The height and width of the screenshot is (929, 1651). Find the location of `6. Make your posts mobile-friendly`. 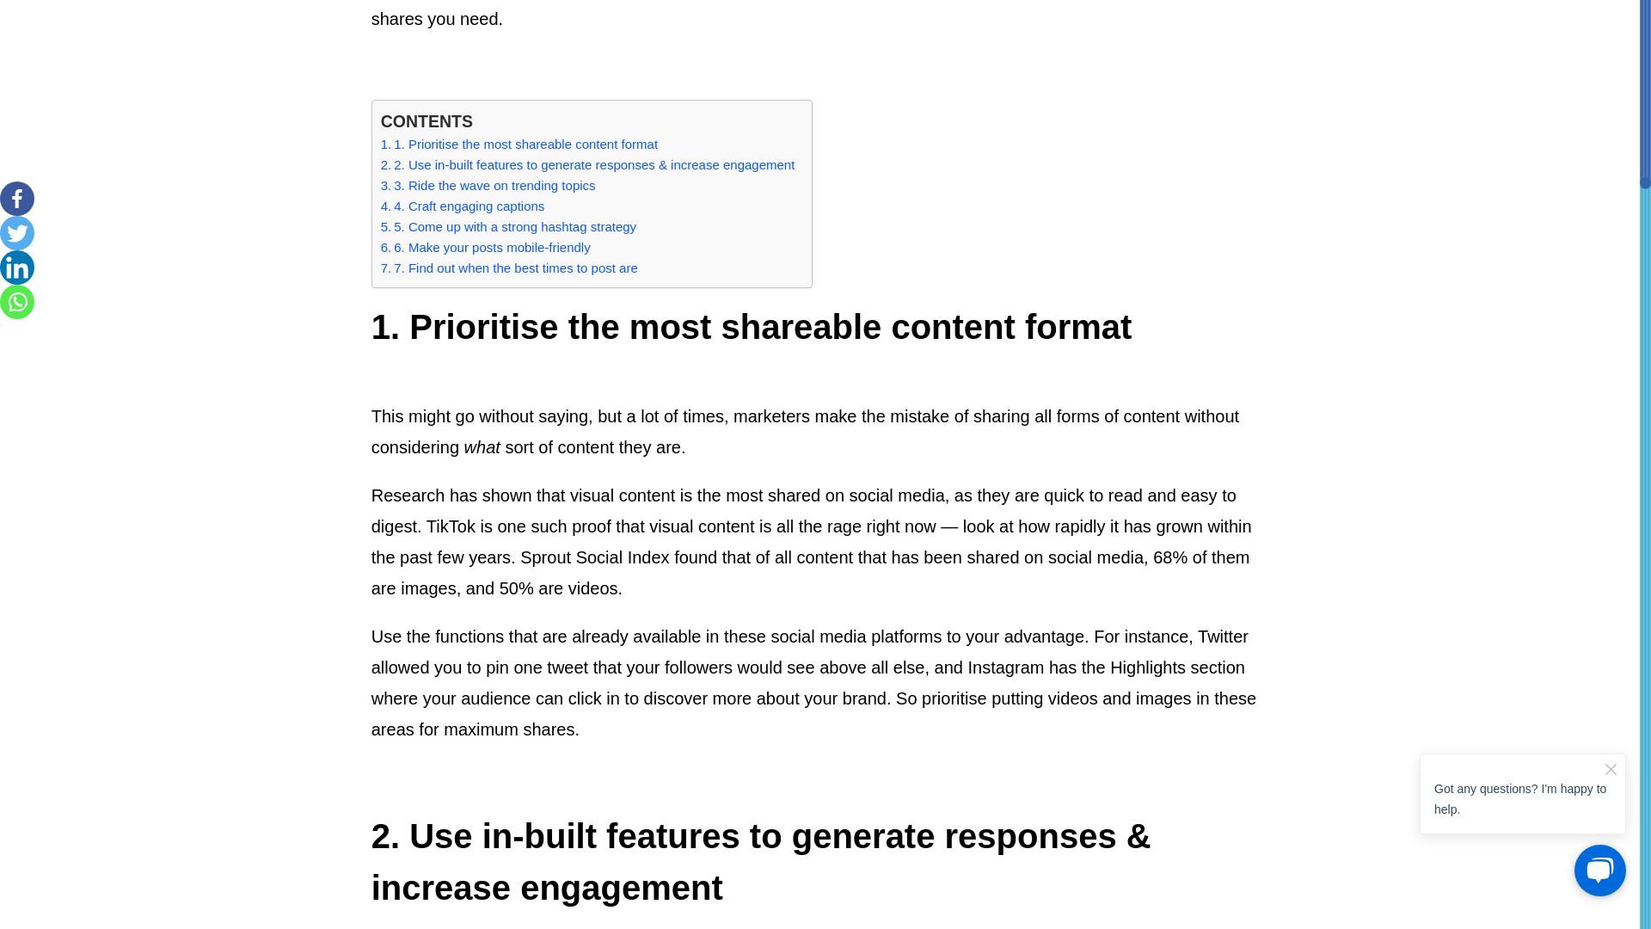

6. Make your posts mobile-friendly is located at coordinates (486, 248).